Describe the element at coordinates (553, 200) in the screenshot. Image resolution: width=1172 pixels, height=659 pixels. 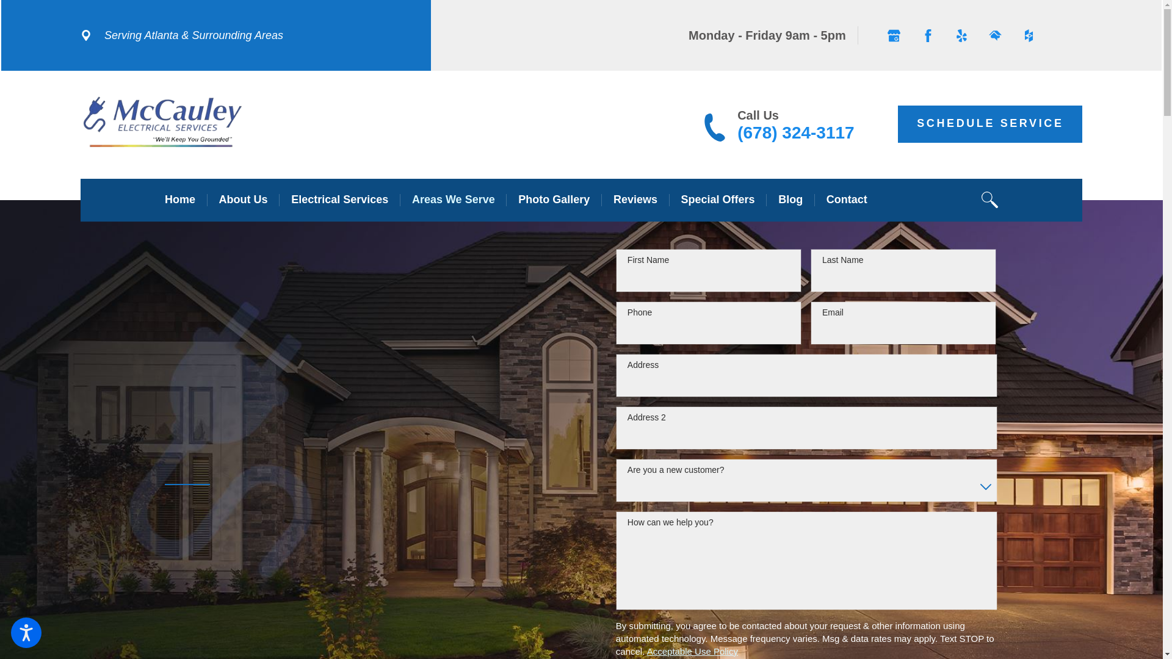
I see `Photo Gallery` at that location.